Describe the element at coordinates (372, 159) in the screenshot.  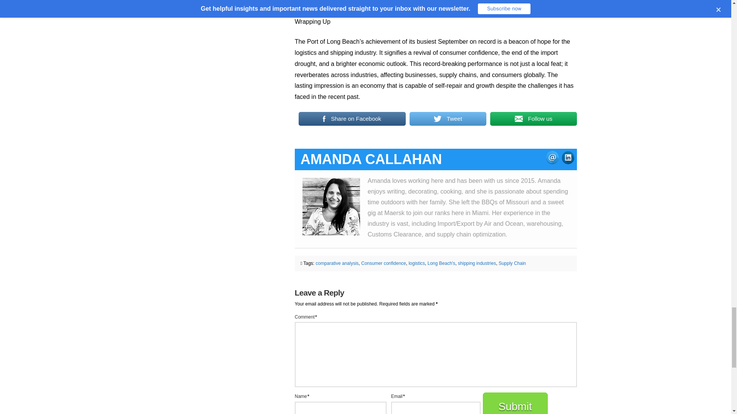
I see `Amanda Callahan` at that location.